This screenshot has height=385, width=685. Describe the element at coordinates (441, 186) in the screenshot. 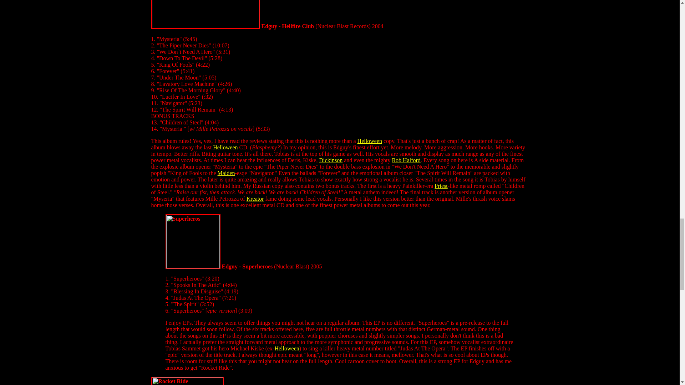

I see `Priest` at that location.